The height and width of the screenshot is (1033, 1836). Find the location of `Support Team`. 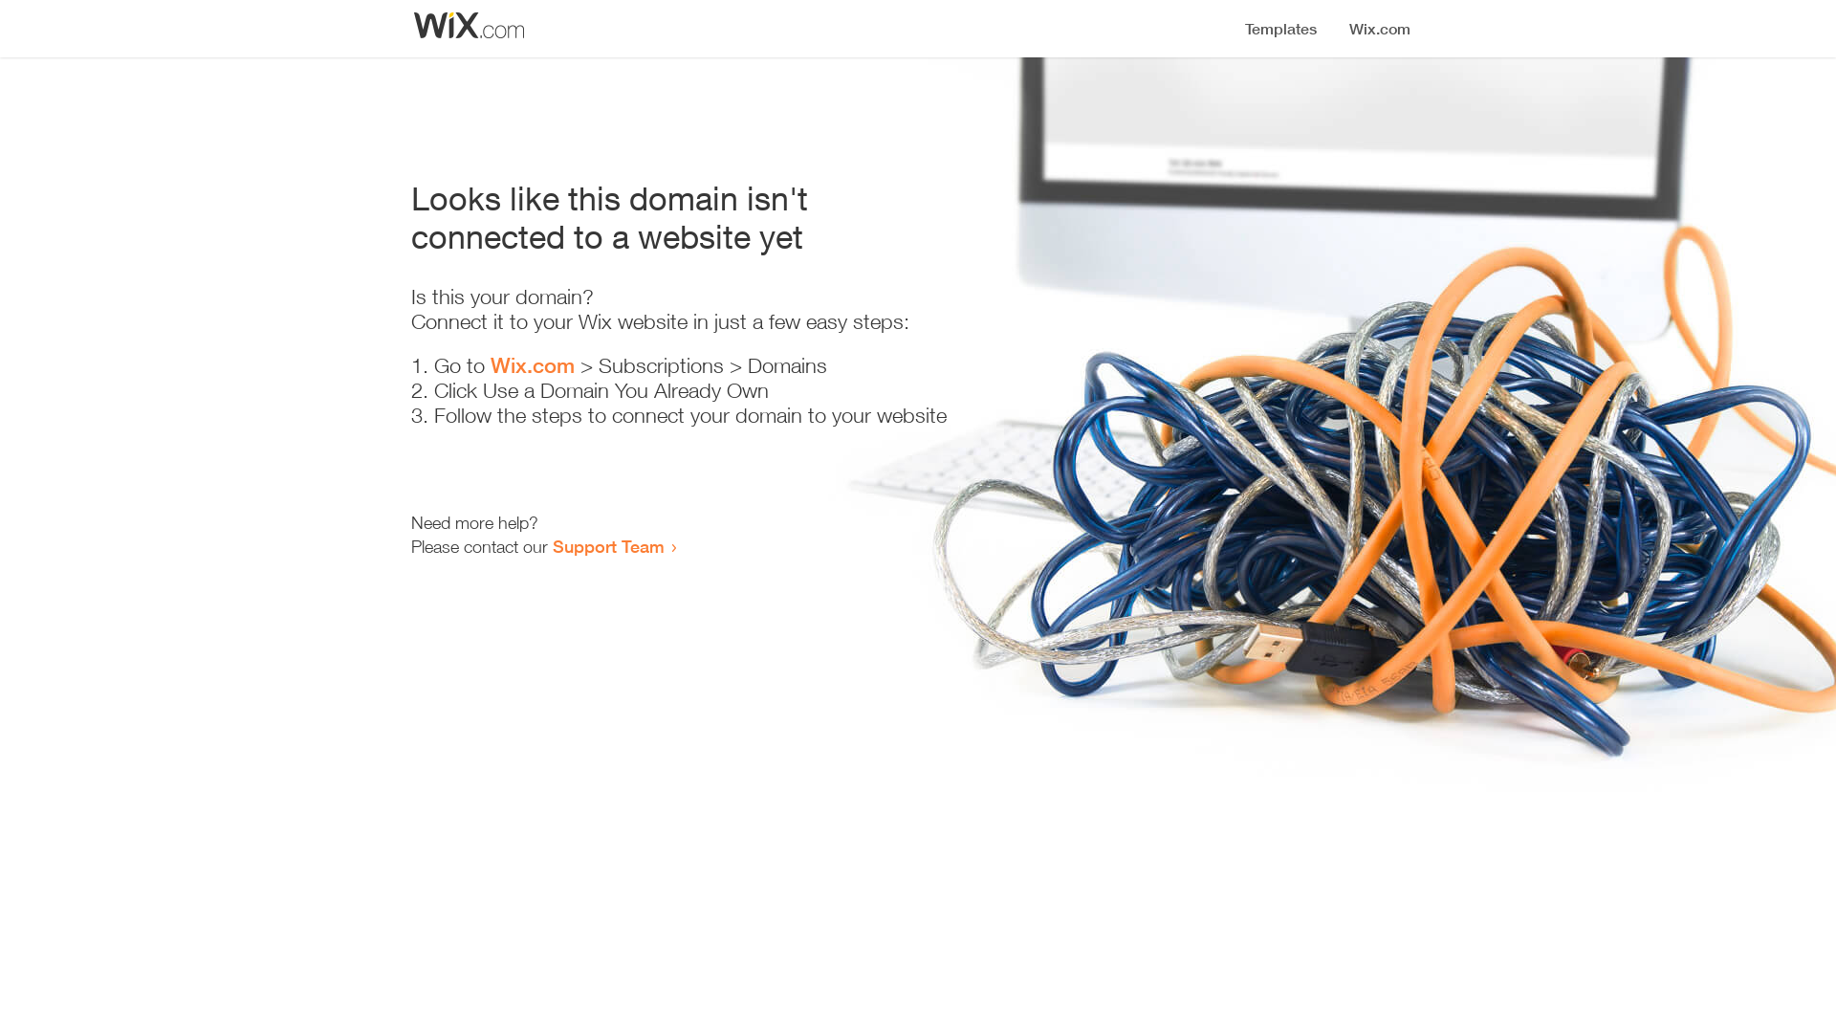

Support Team is located at coordinates (608, 546).